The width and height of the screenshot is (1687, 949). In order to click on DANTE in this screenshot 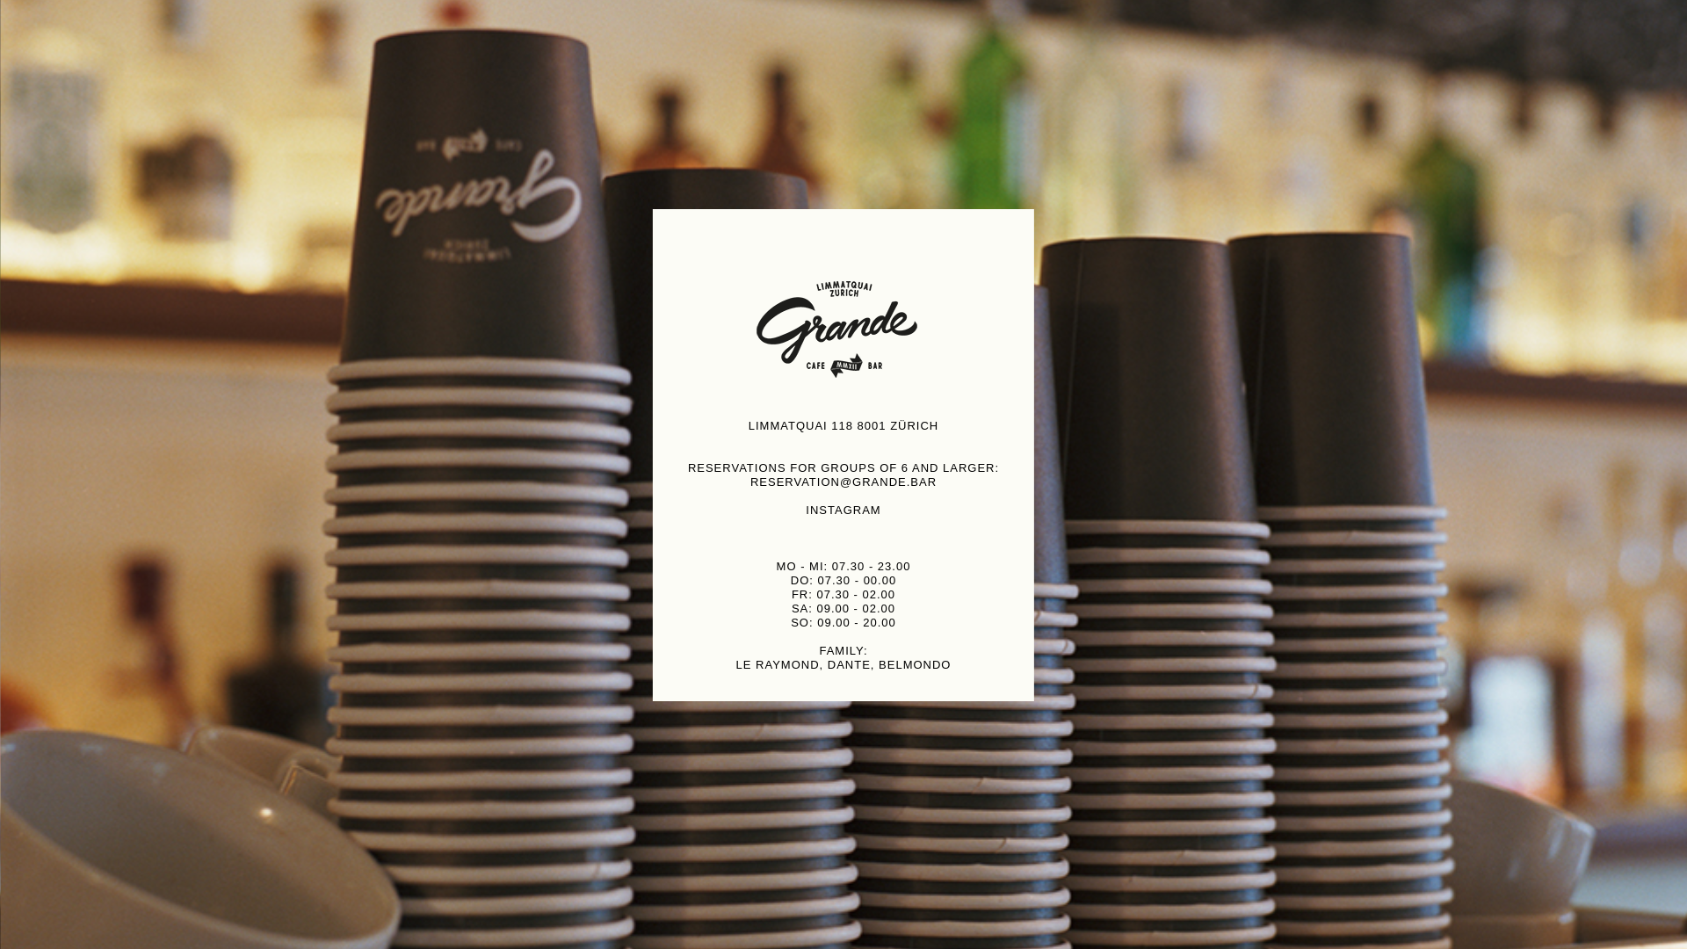, I will do `click(849, 664)`.